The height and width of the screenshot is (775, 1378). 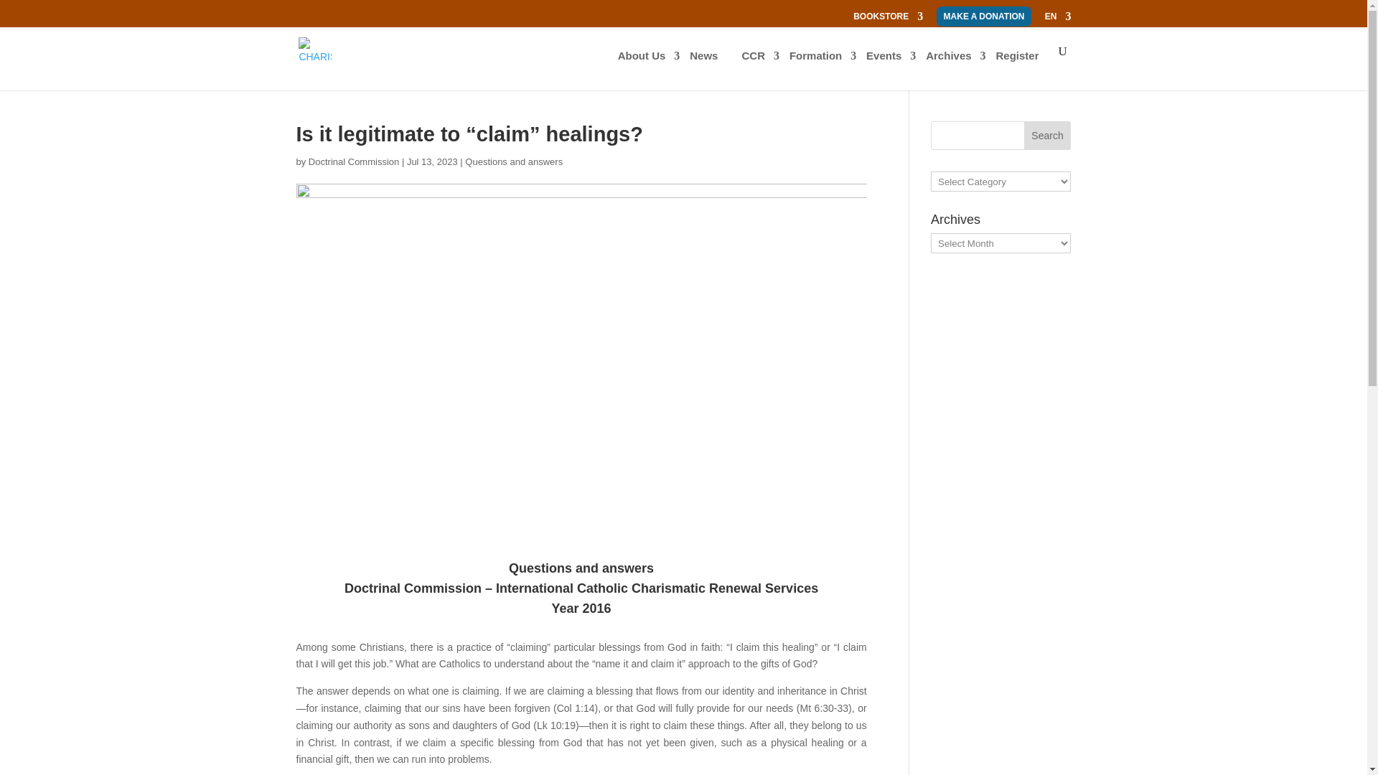 What do you see at coordinates (581, 699) in the screenshot?
I see `Page 1` at bounding box center [581, 699].